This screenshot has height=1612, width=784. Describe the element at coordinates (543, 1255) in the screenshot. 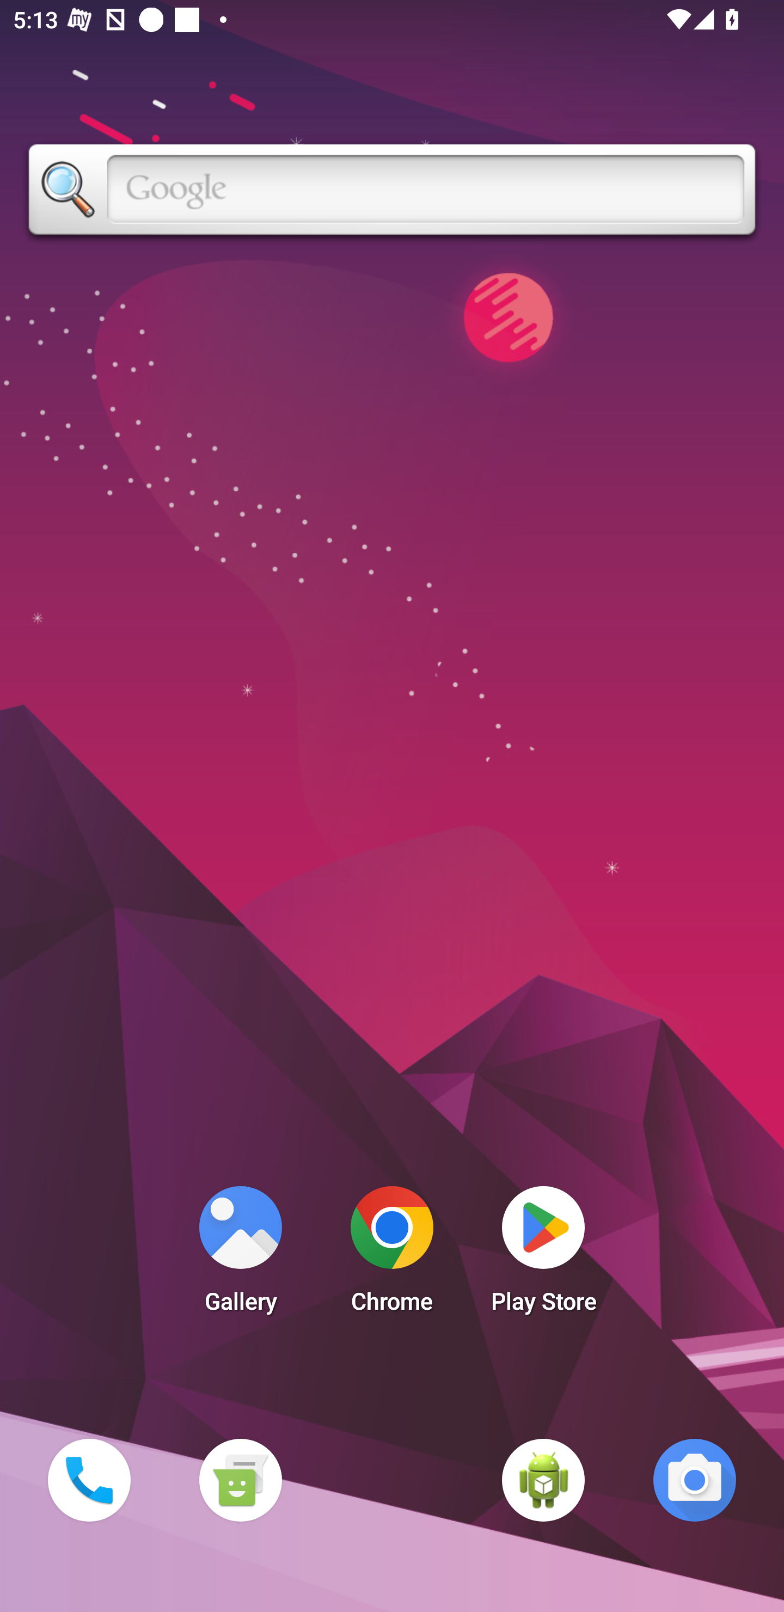

I see `Play Store` at that location.